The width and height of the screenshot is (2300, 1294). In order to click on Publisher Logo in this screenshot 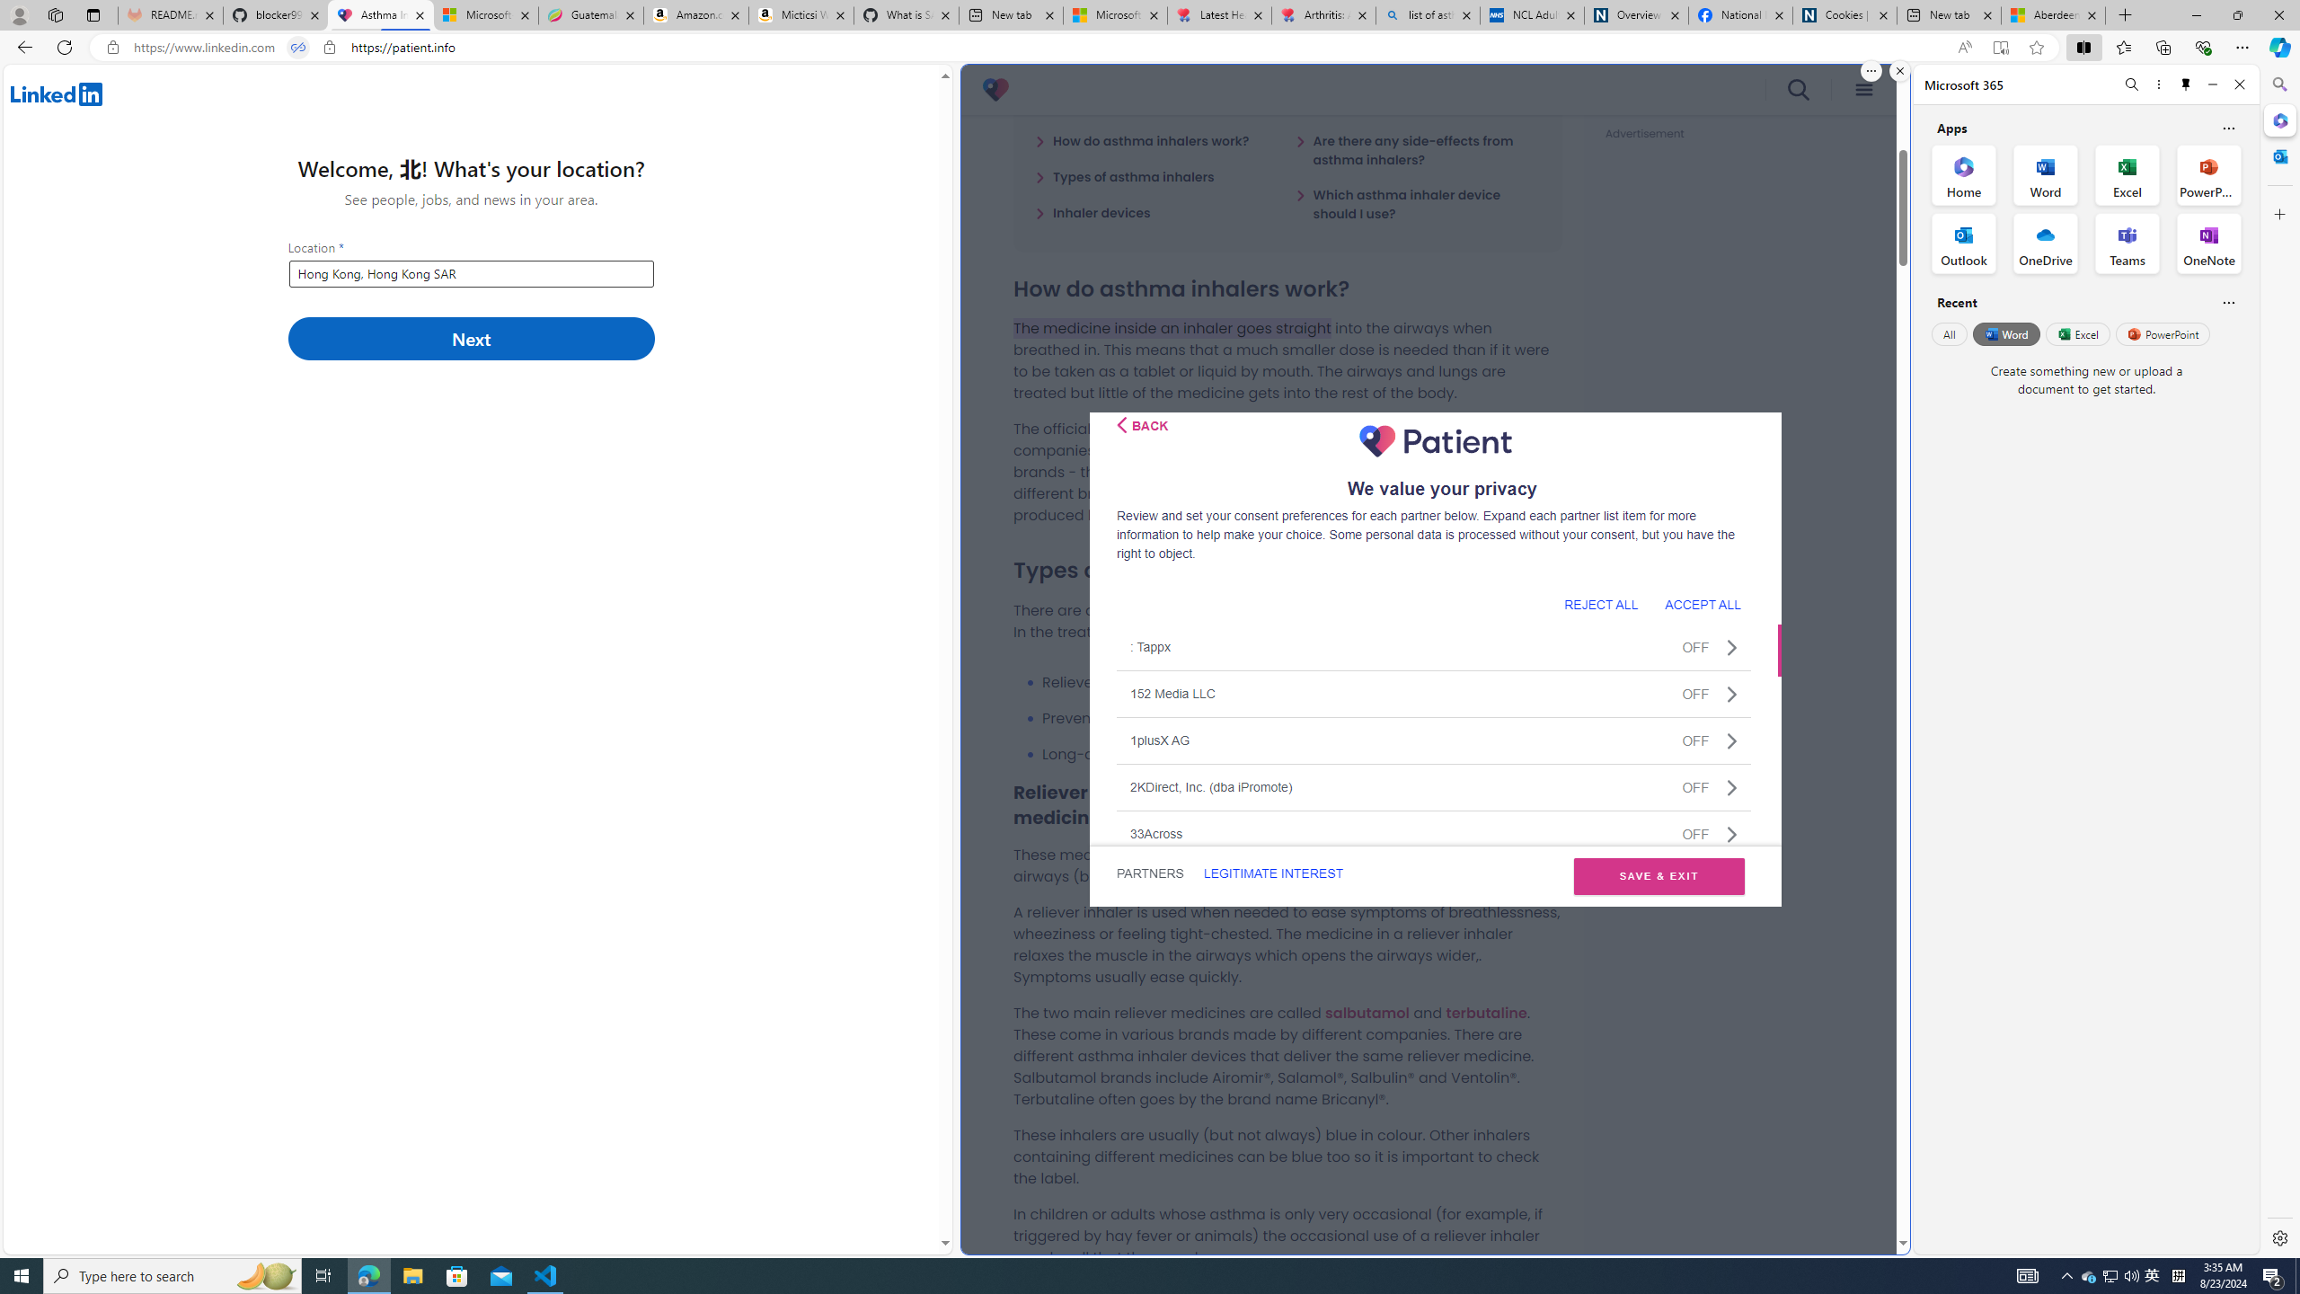, I will do `click(1434, 440)`.